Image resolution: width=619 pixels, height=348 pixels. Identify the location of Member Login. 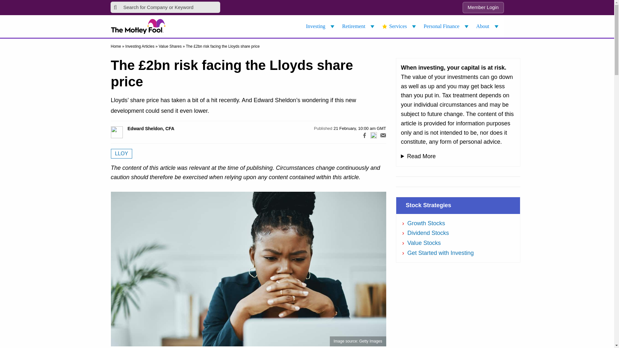
(483, 8).